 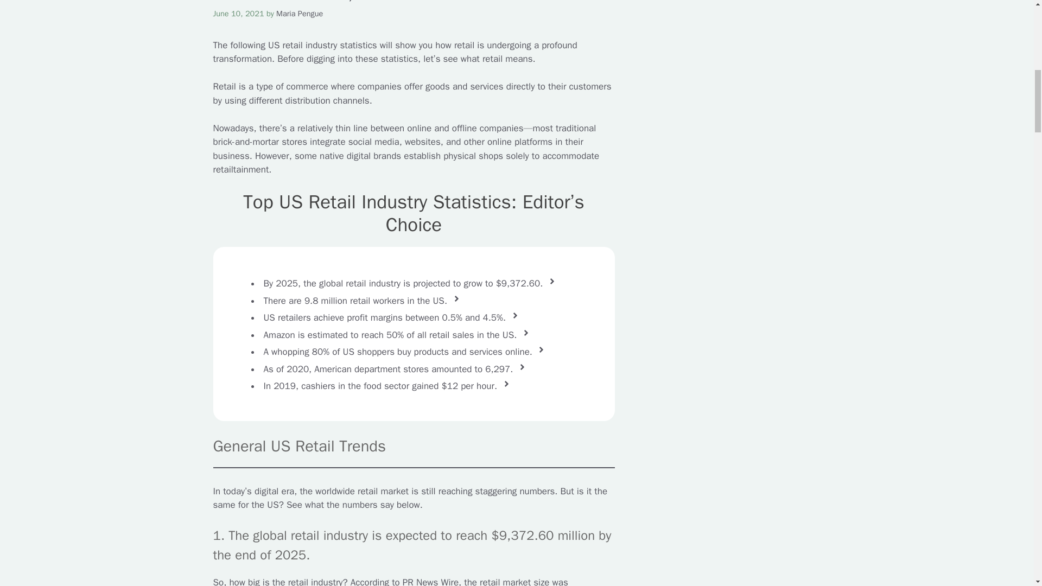 I want to click on Maria Pengue, so click(x=300, y=13).